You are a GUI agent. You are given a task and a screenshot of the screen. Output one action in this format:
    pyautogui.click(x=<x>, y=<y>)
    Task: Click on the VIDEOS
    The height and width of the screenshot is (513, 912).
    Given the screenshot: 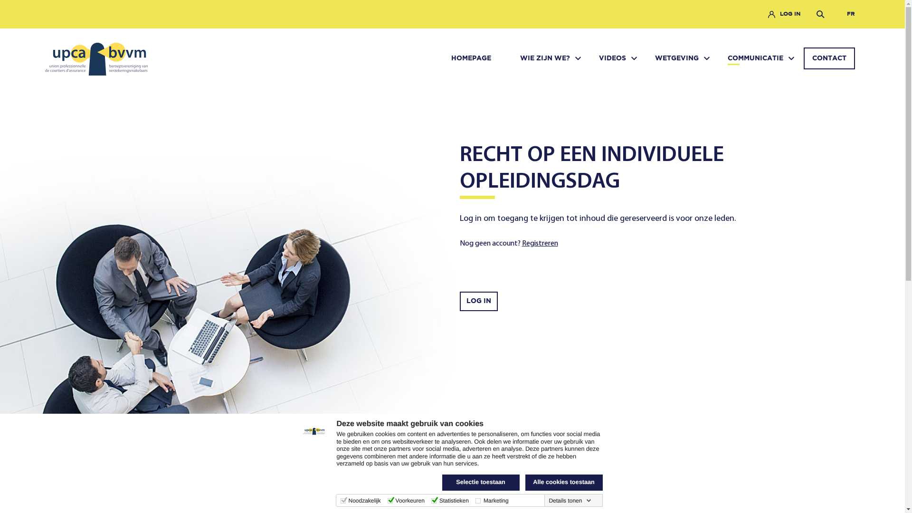 What is the action you would take?
    pyautogui.click(x=613, y=58)
    